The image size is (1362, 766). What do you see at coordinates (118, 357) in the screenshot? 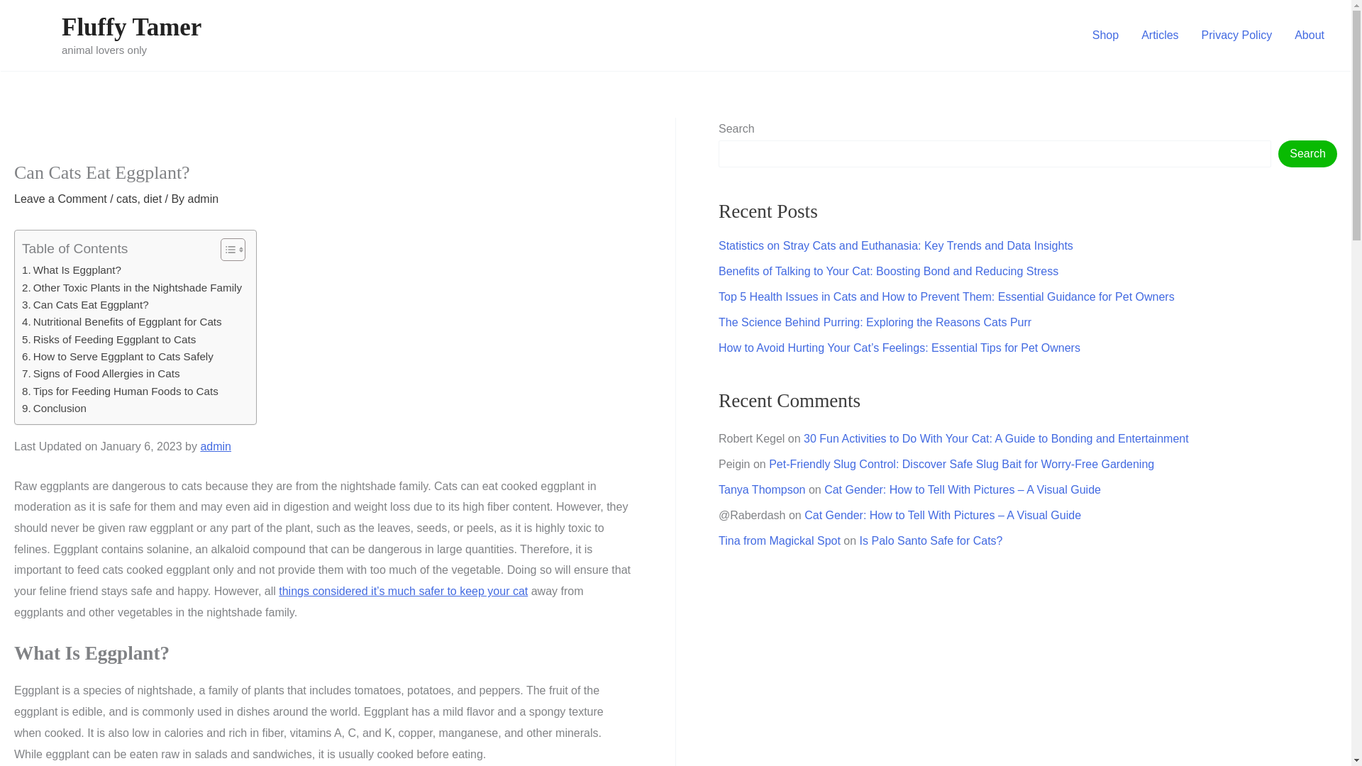
I see `How to Serve Eggplant to Cats Safely` at bounding box center [118, 357].